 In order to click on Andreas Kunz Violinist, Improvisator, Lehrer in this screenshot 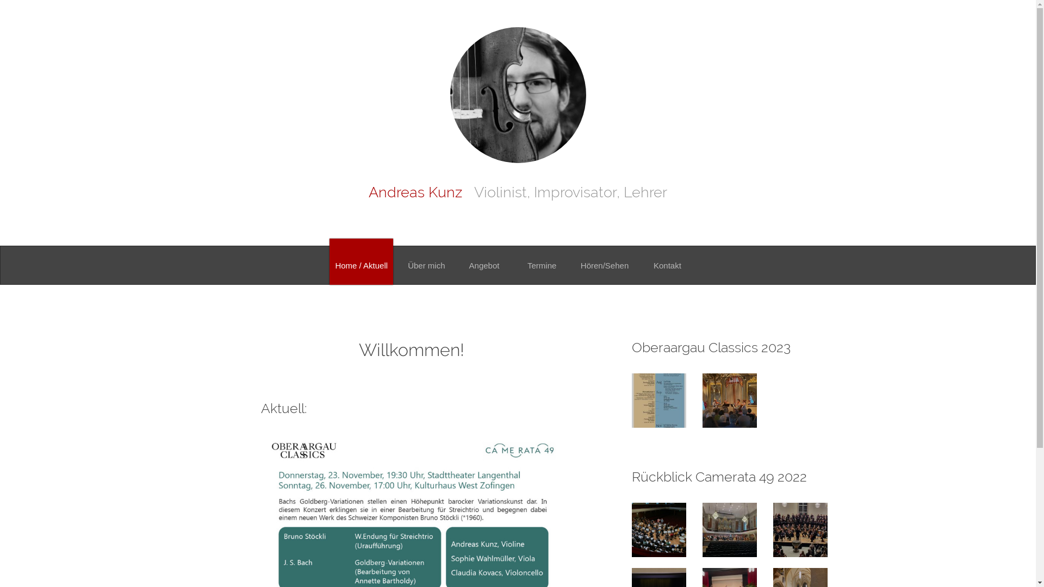, I will do `click(518, 192)`.